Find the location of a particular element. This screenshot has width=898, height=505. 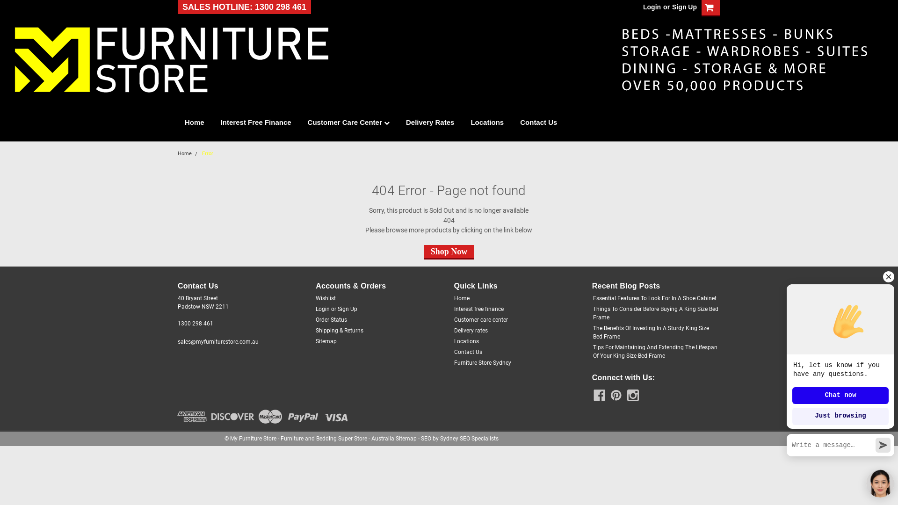

40 Bryant Street
Padstow NSW 2211 is located at coordinates (203, 303).